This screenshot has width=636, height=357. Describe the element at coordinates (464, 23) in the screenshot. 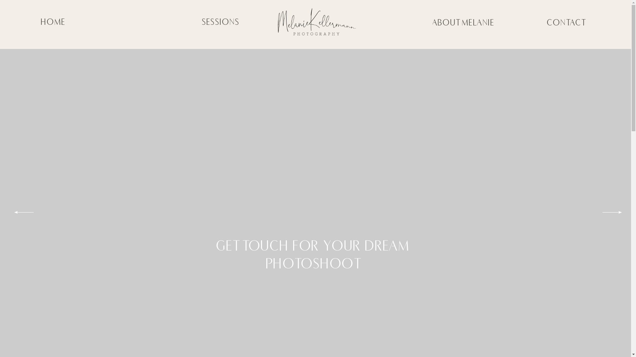

I see `ABOUT MELANIE` at that location.